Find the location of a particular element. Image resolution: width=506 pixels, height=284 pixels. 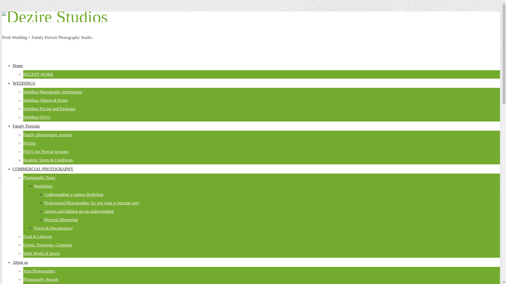

Photography Awards is located at coordinates (41, 279).